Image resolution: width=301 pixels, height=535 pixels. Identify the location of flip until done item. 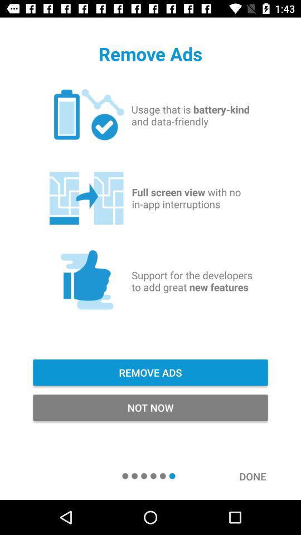
(259, 476).